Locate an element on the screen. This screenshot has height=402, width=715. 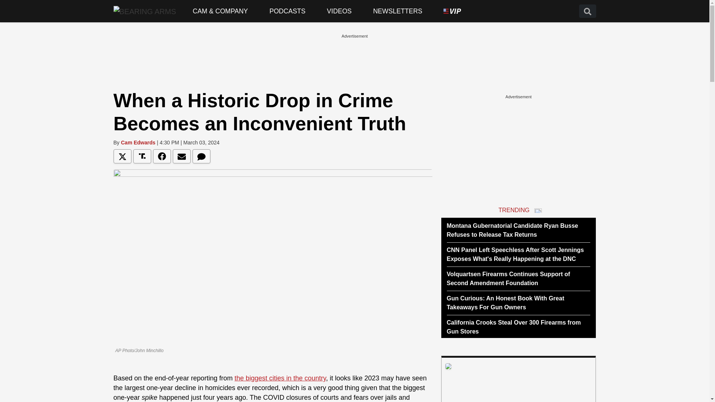
Videos is located at coordinates (339, 11).